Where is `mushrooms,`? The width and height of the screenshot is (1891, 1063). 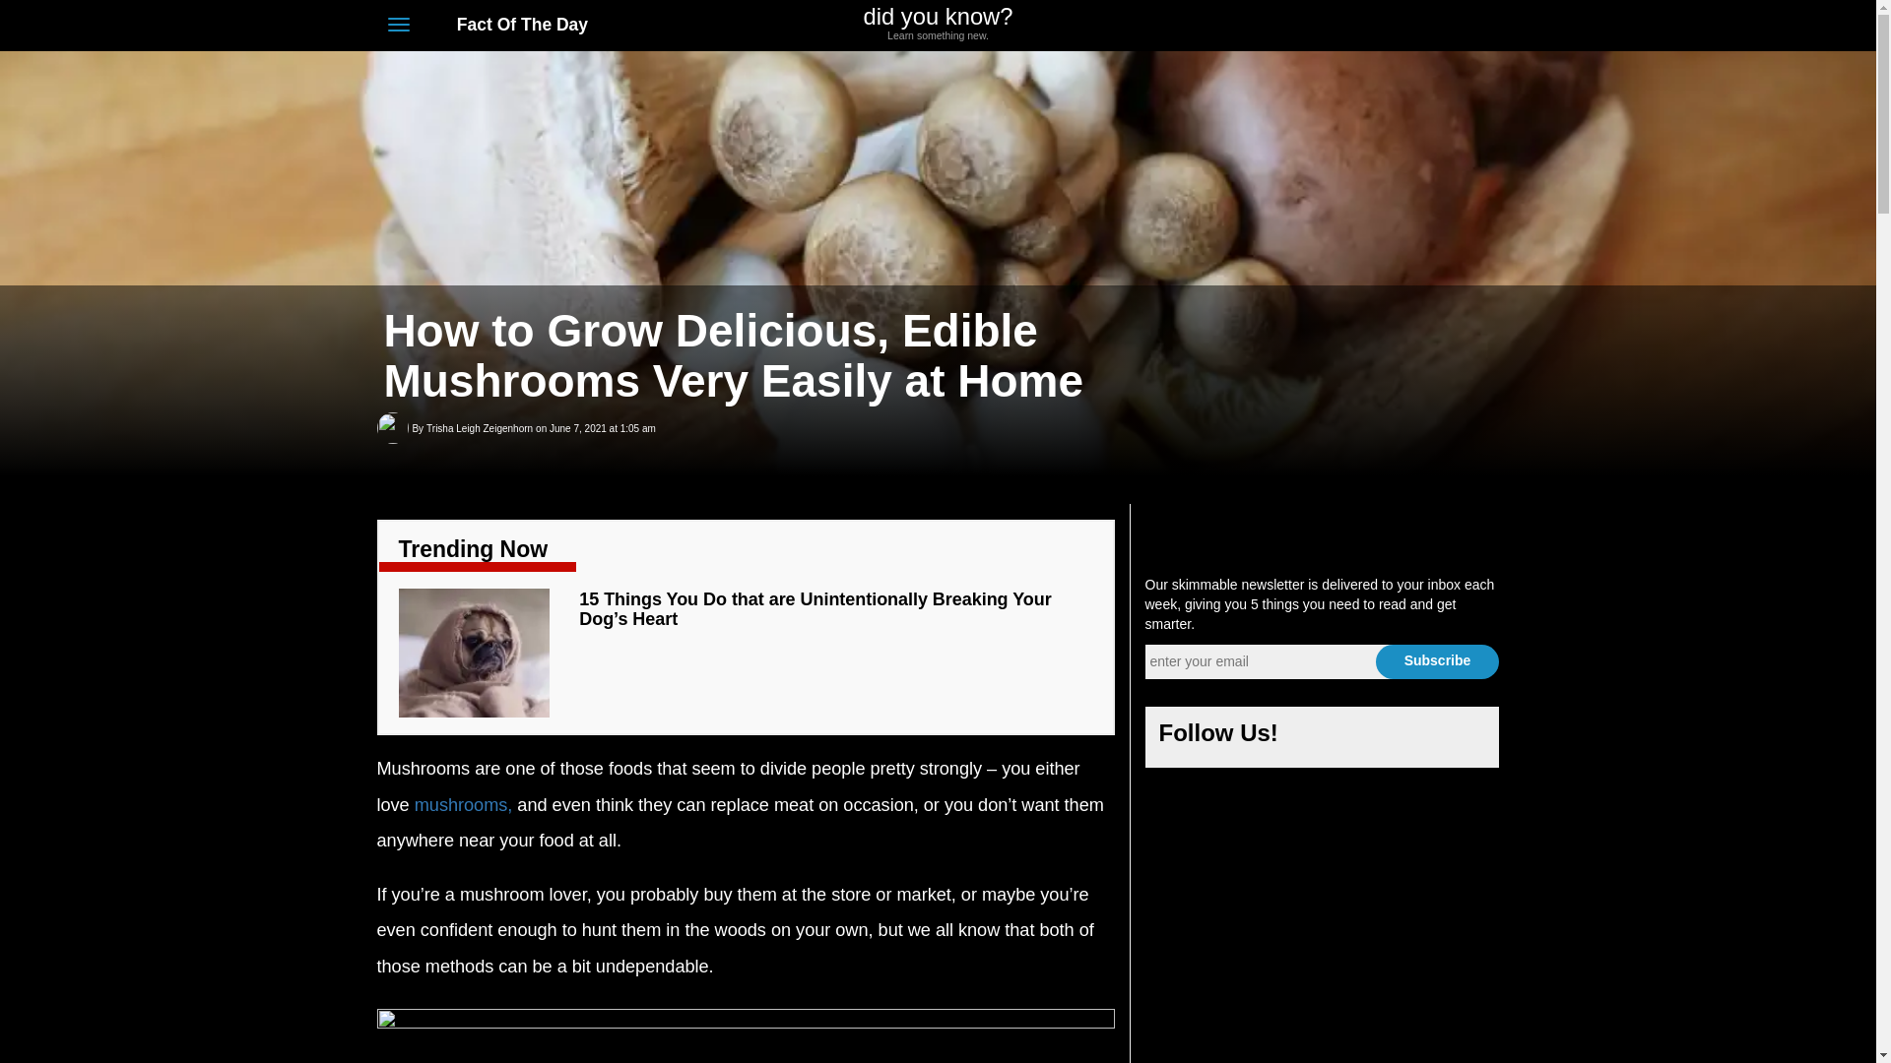
mushrooms, is located at coordinates (463, 805).